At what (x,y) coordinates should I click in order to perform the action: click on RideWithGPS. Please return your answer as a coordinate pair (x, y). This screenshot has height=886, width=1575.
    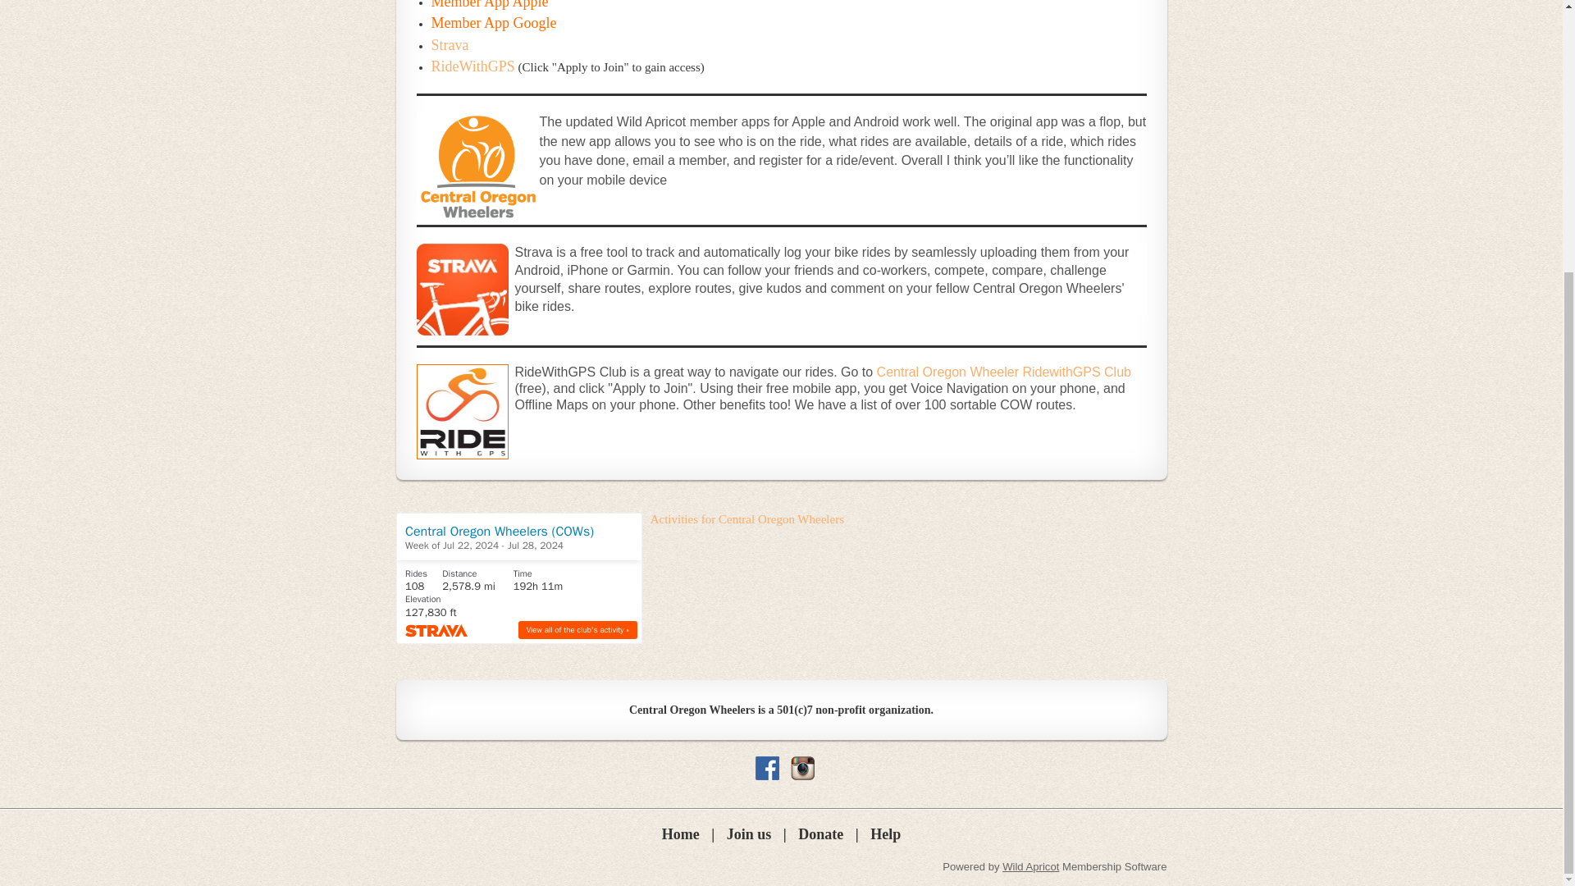
    Looking at the image, I should click on (472, 67).